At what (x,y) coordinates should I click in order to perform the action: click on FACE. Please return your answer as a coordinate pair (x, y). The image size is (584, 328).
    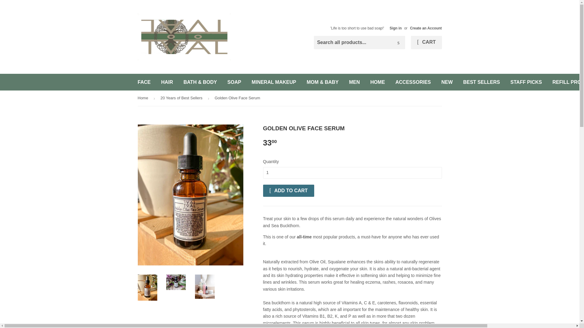
    Looking at the image, I should click on (144, 82).